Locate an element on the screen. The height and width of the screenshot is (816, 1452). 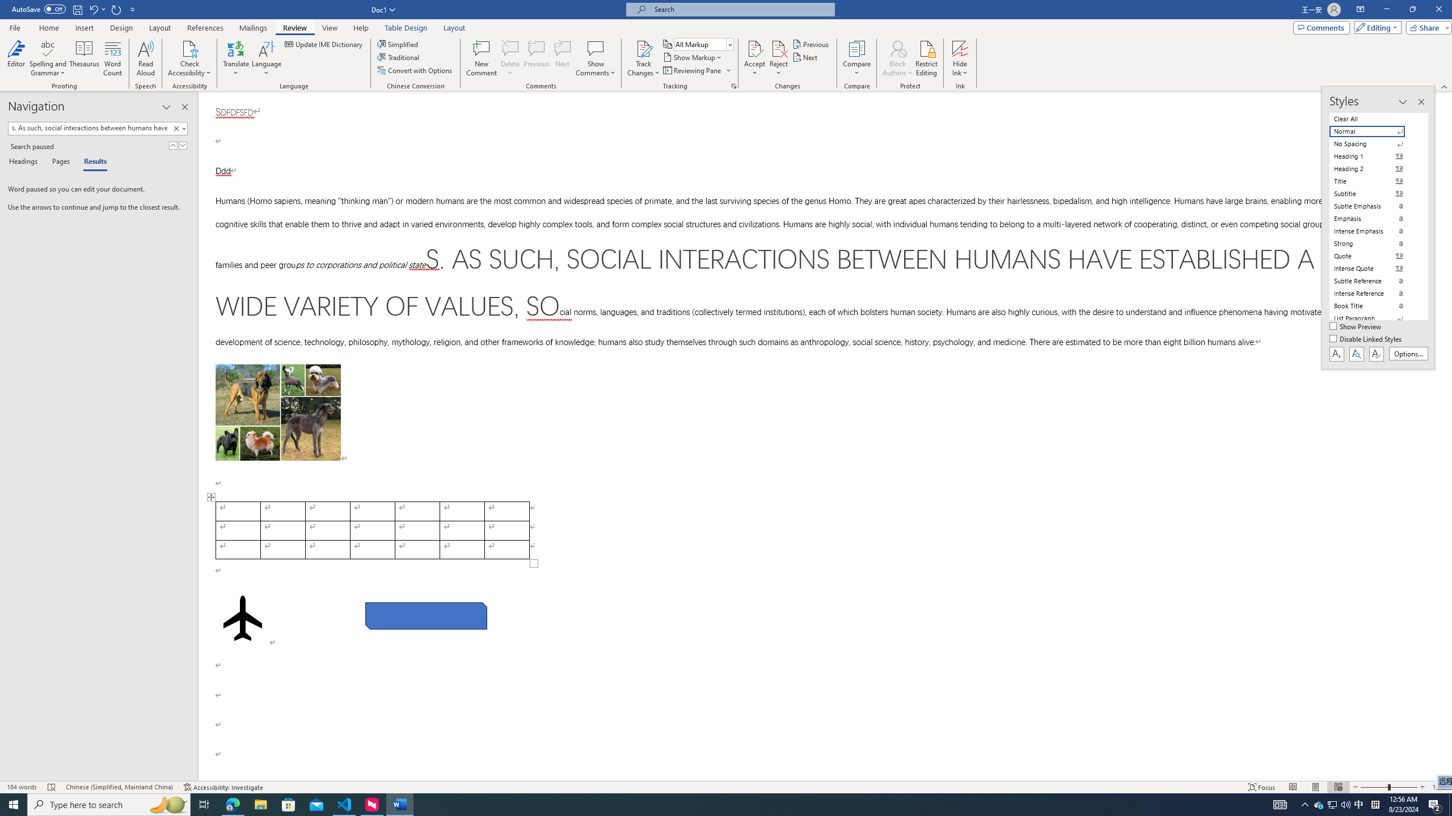
Word Count is located at coordinates (113, 58).